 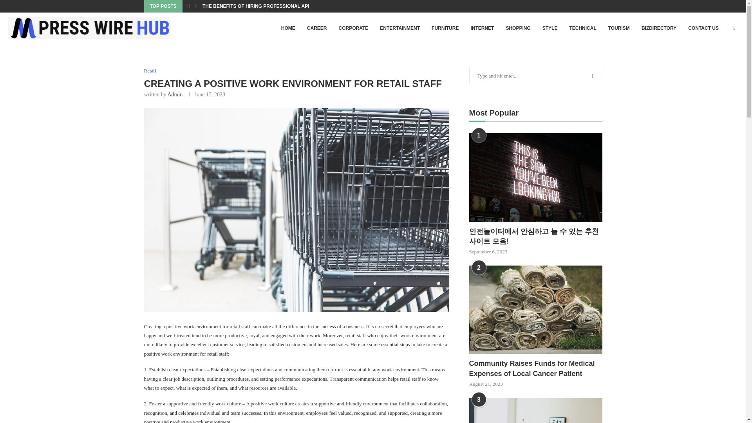 What do you see at coordinates (518, 28) in the screenshot?
I see `SHOPPING` at bounding box center [518, 28].